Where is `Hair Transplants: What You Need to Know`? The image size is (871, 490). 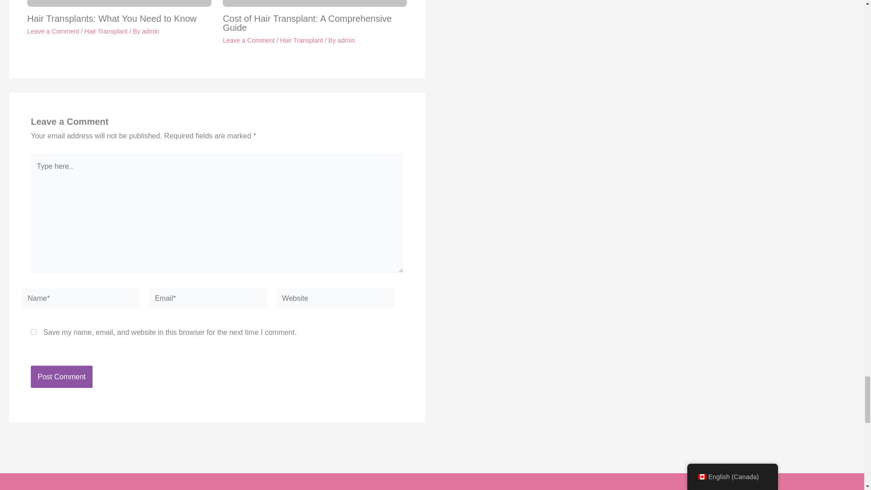 Hair Transplants: What You Need to Know is located at coordinates (112, 18).